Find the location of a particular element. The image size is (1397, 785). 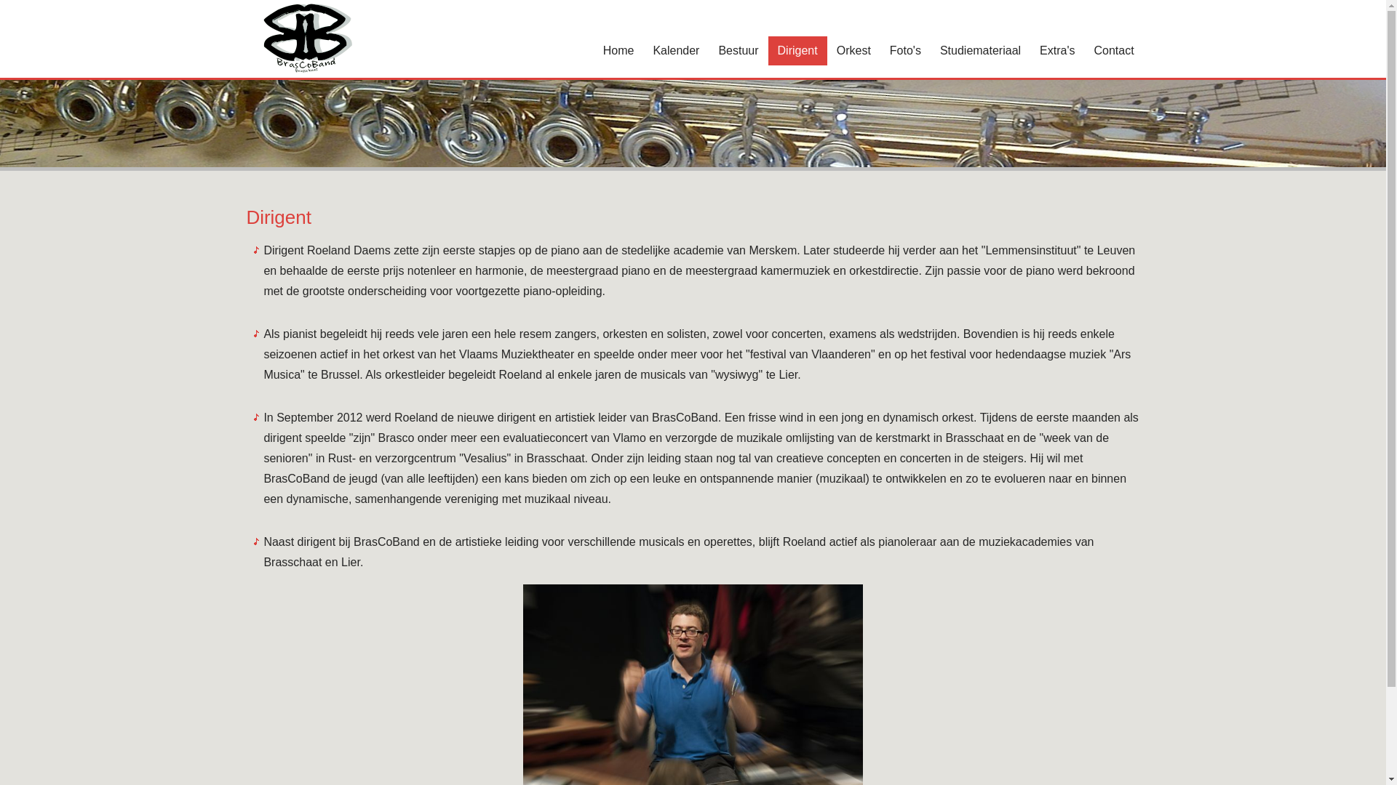

Contact is located at coordinates (1113, 51).